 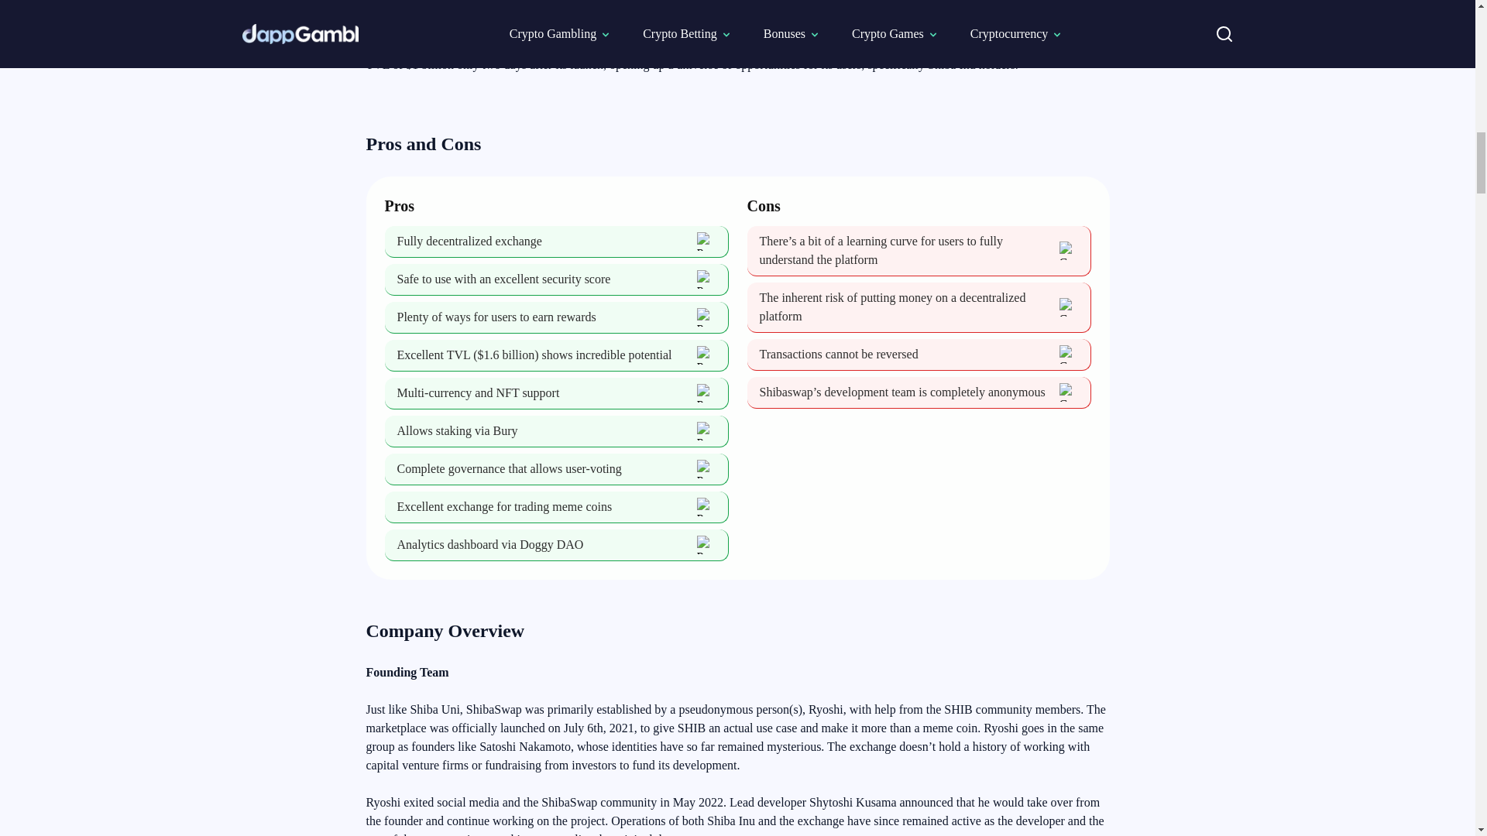 I want to click on Pro, so click(x=706, y=545).